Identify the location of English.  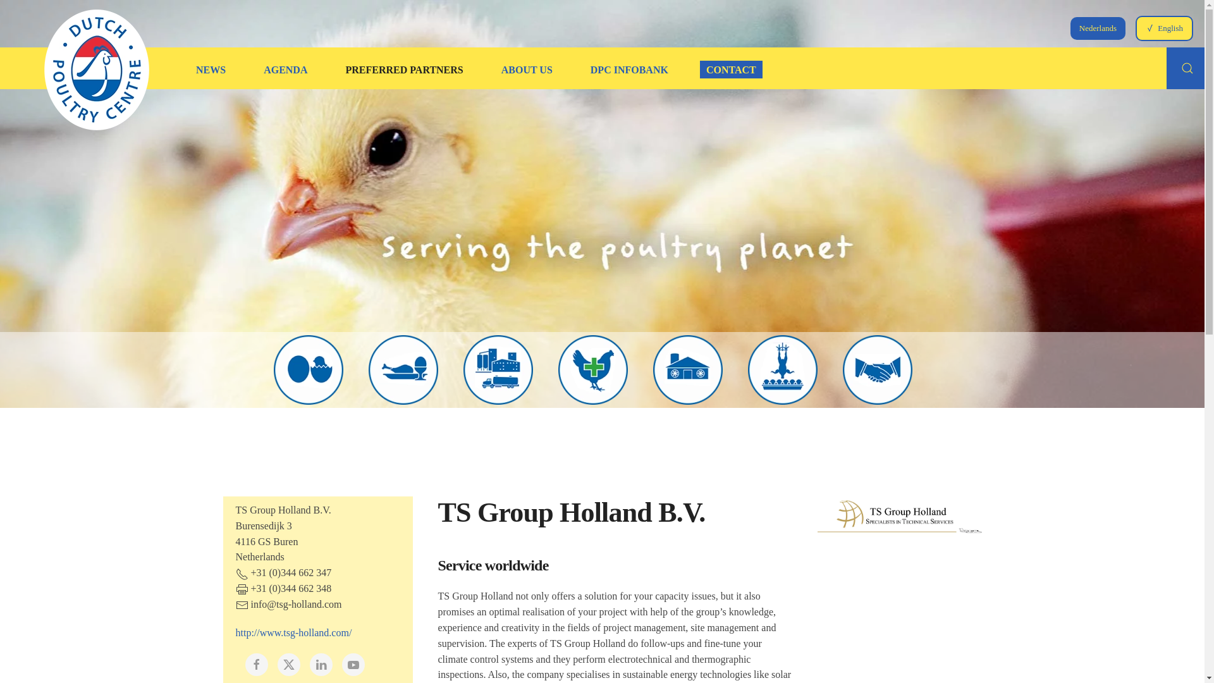
(1165, 28).